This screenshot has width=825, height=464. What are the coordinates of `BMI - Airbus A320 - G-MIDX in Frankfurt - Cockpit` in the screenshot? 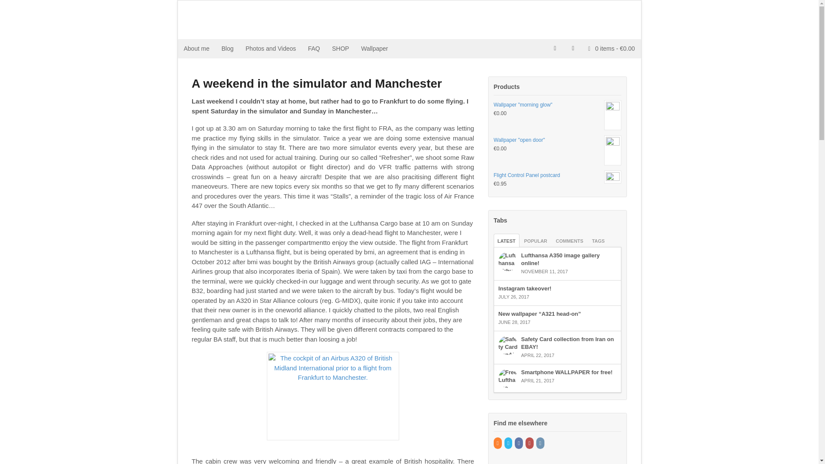 It's located at (333, 396).